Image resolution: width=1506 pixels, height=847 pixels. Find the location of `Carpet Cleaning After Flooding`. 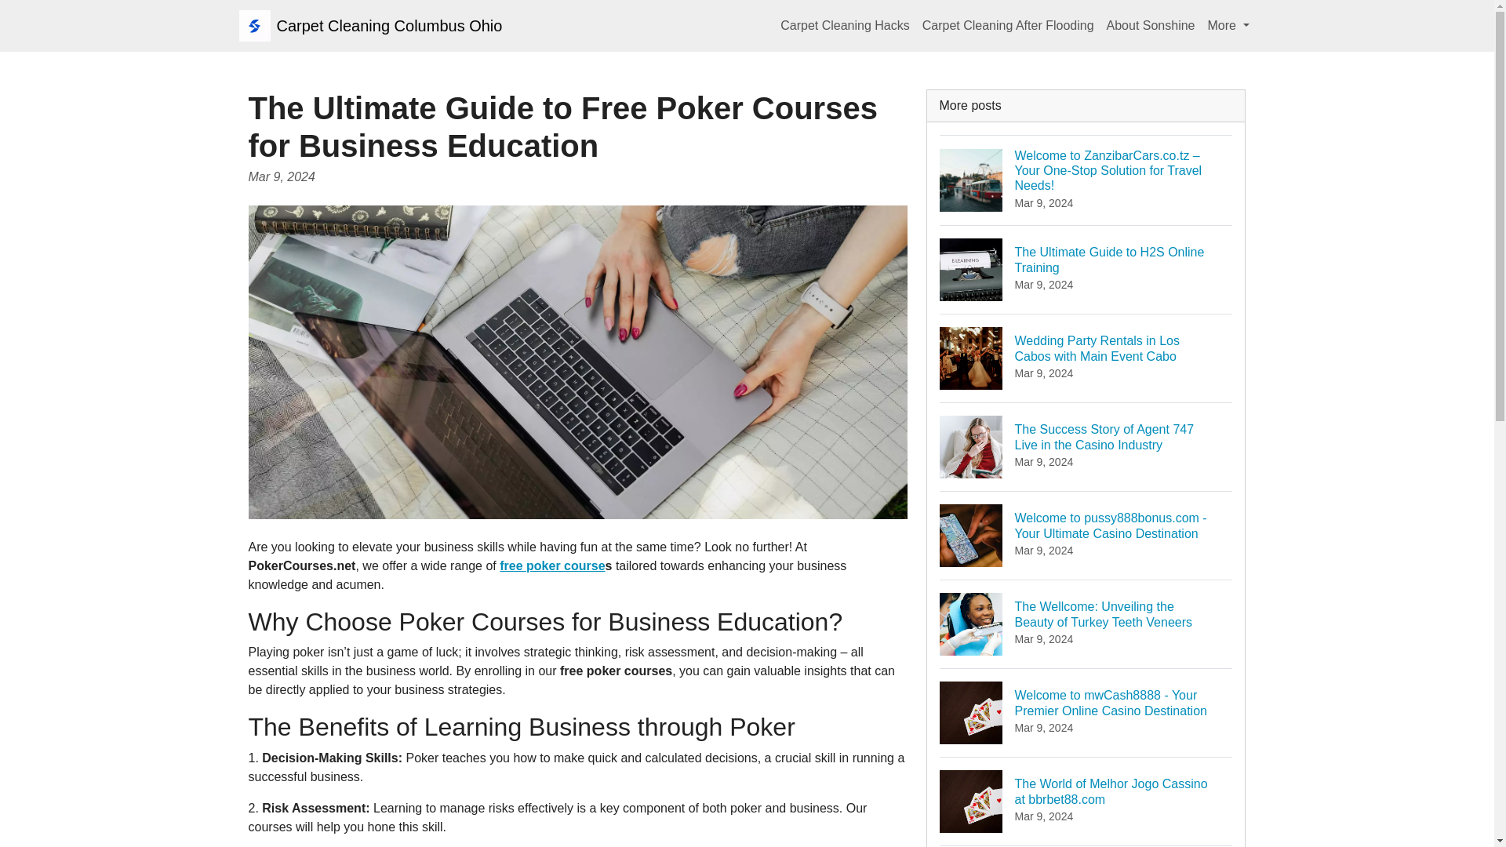

Carpet Cleaning After Flooding is located at coordinates (1086, 801).